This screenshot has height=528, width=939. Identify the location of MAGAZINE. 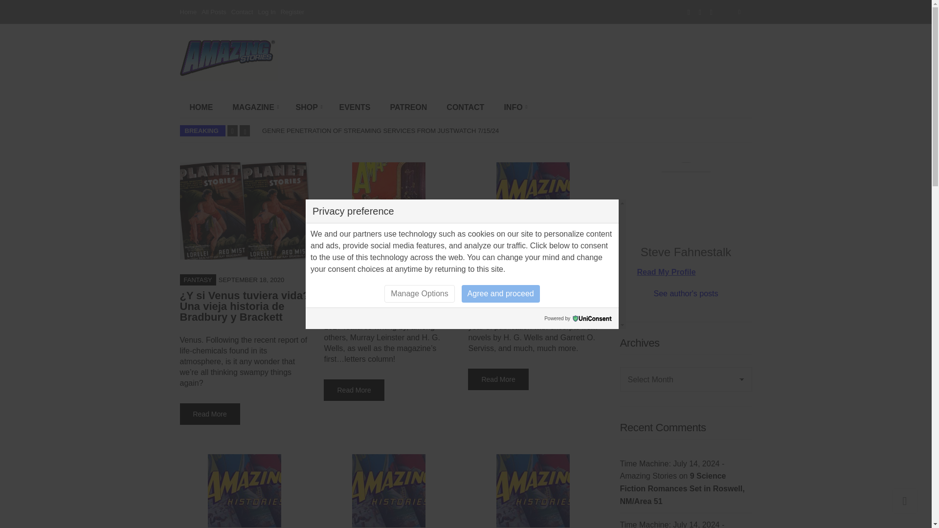
(254, 107).